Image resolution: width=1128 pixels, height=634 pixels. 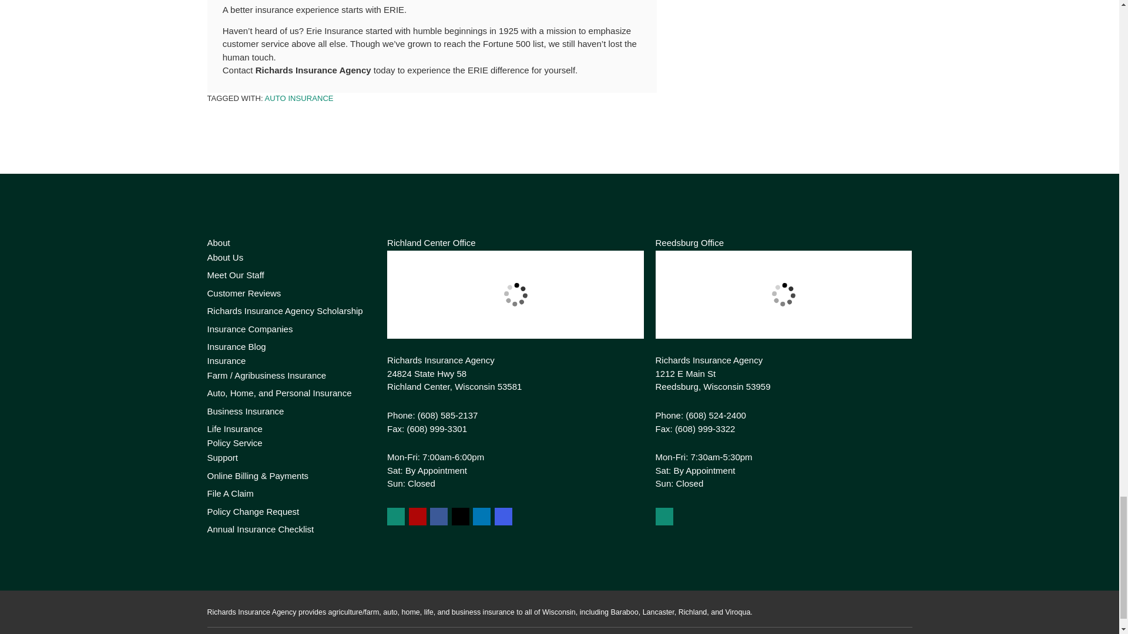 I want to click on Google Maps, so click(x=396, y=517).